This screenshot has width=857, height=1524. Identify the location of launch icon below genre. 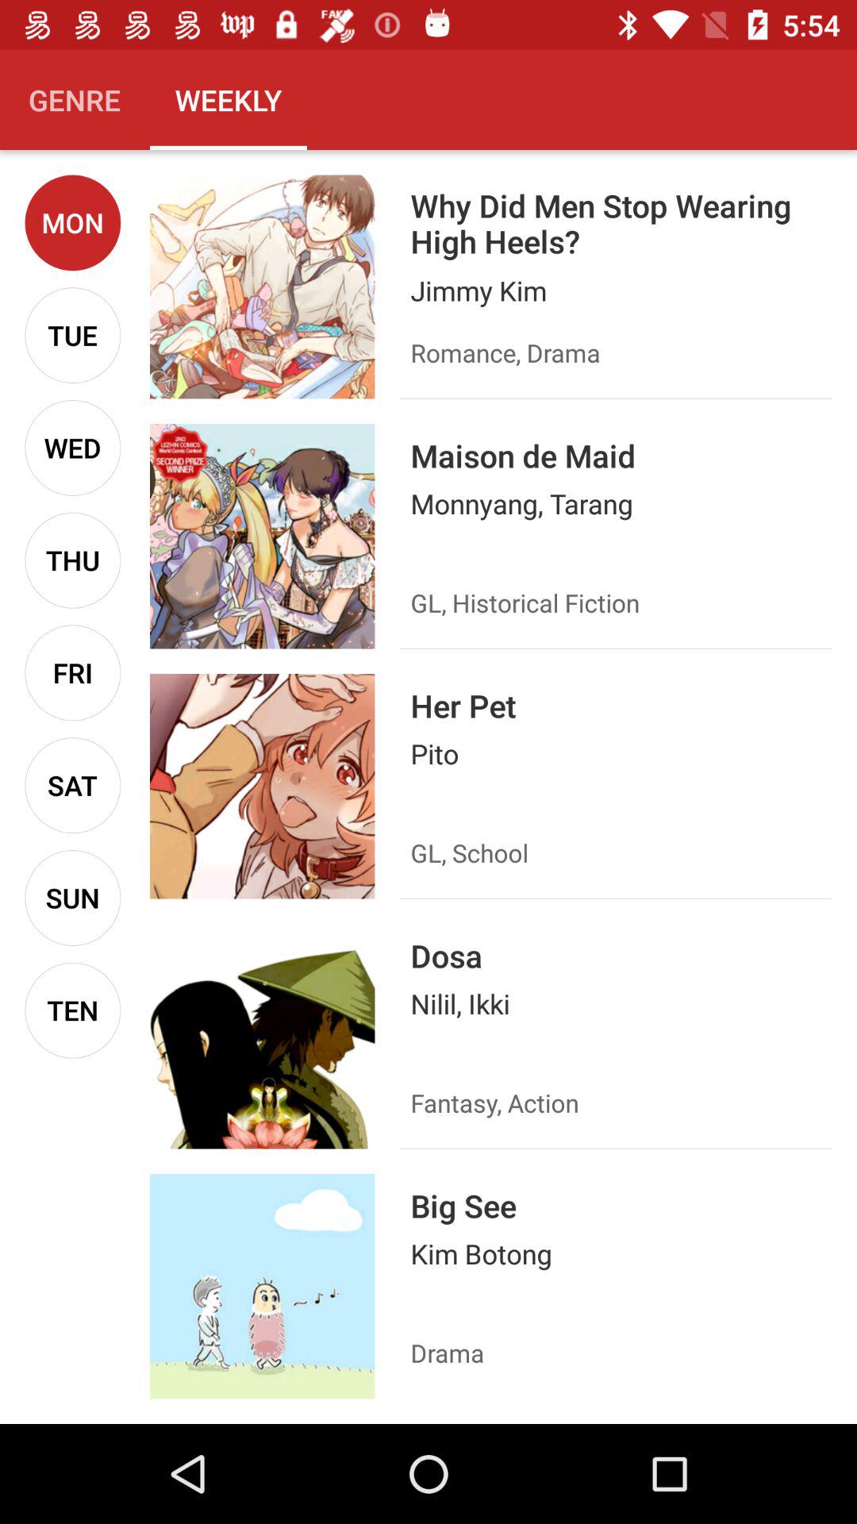
(73, 222).